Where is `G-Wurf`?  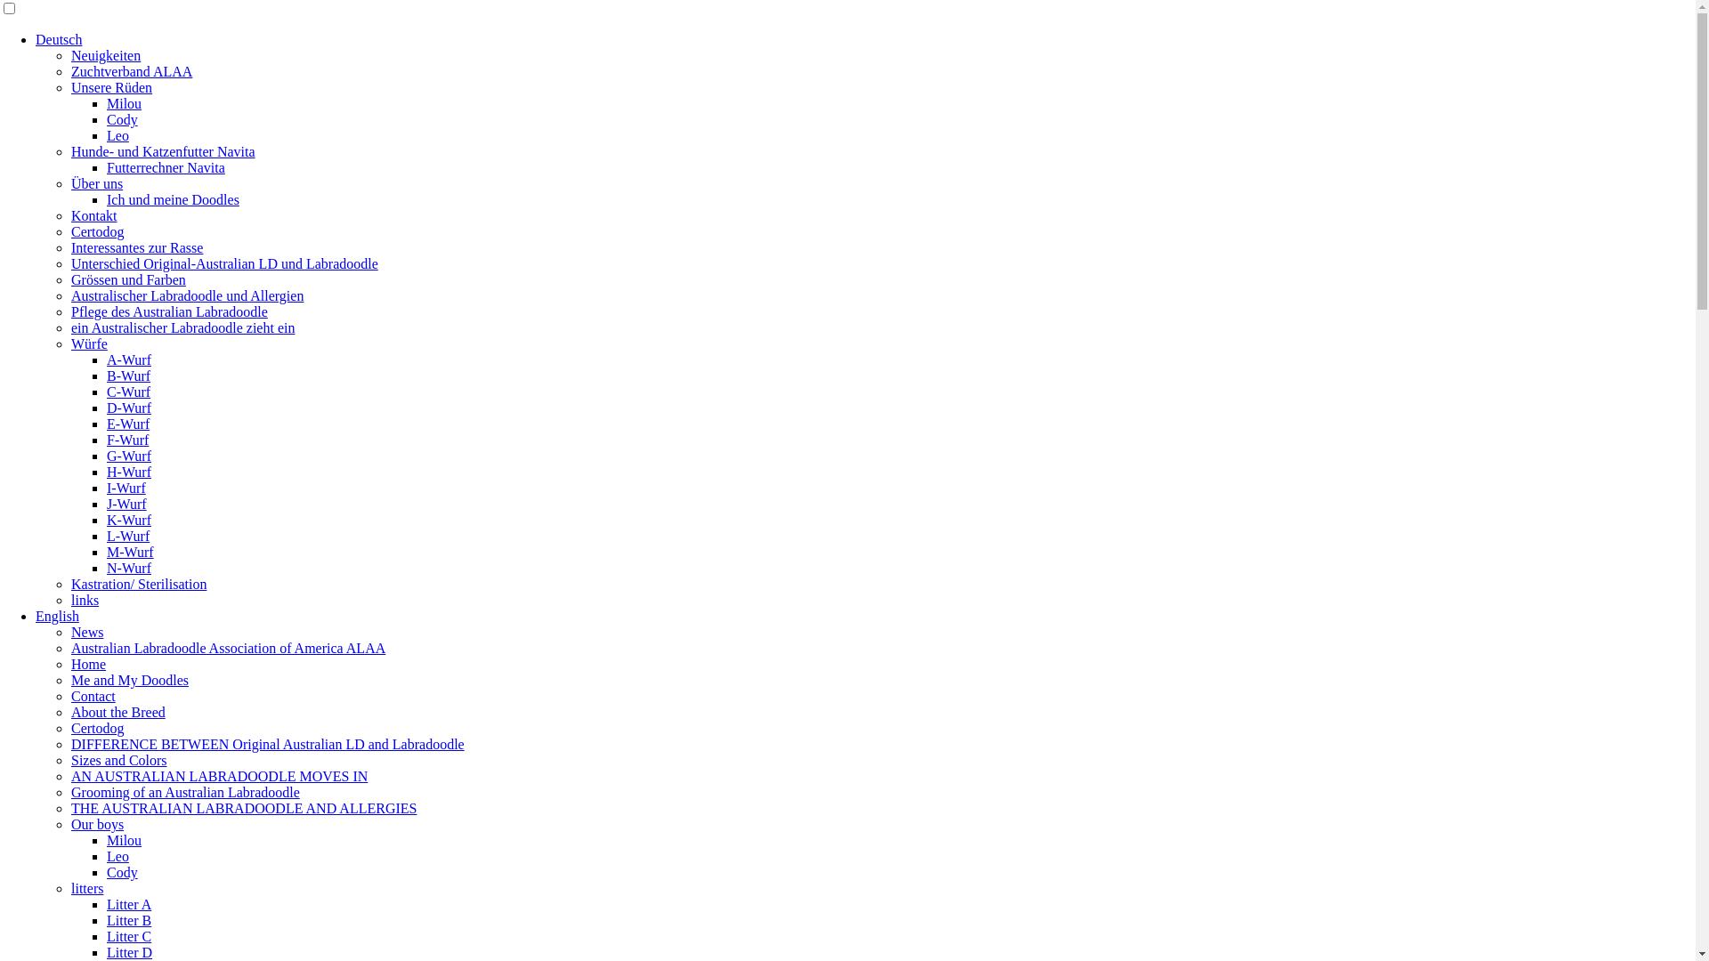 G-Wurf is located at coordinates (129, 456).